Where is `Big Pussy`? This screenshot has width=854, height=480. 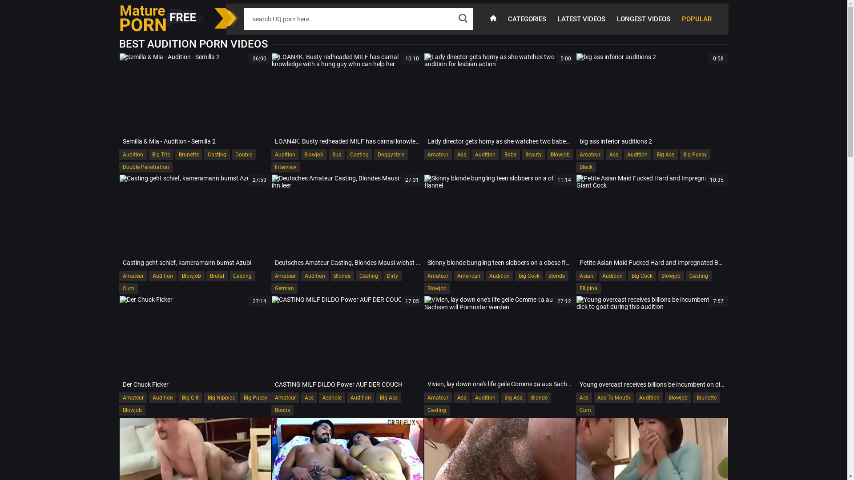
Big Pussy is located at coordinates (695, 155).